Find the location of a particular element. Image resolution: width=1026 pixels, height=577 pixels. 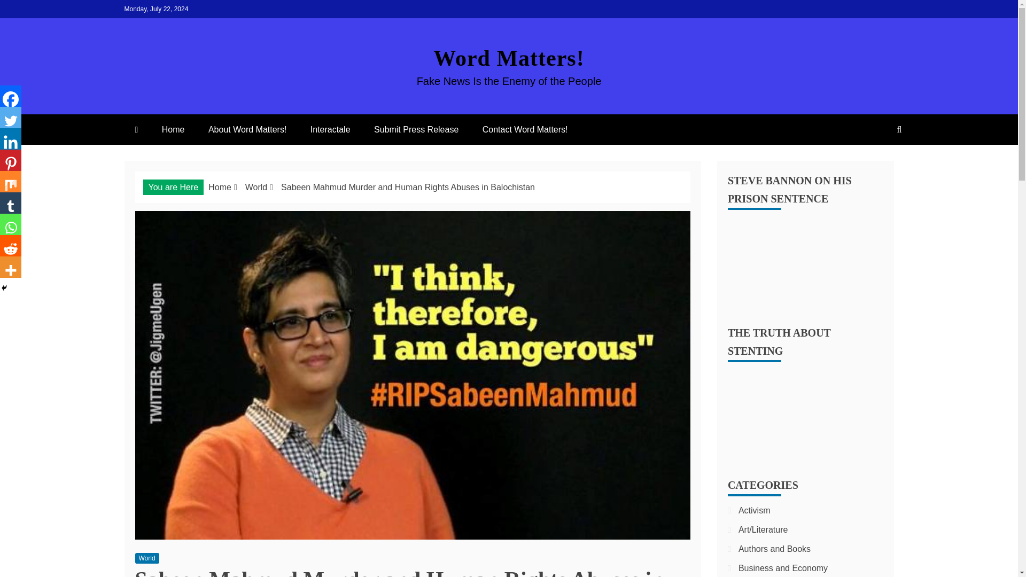

World is located at coordinates (256, 187).